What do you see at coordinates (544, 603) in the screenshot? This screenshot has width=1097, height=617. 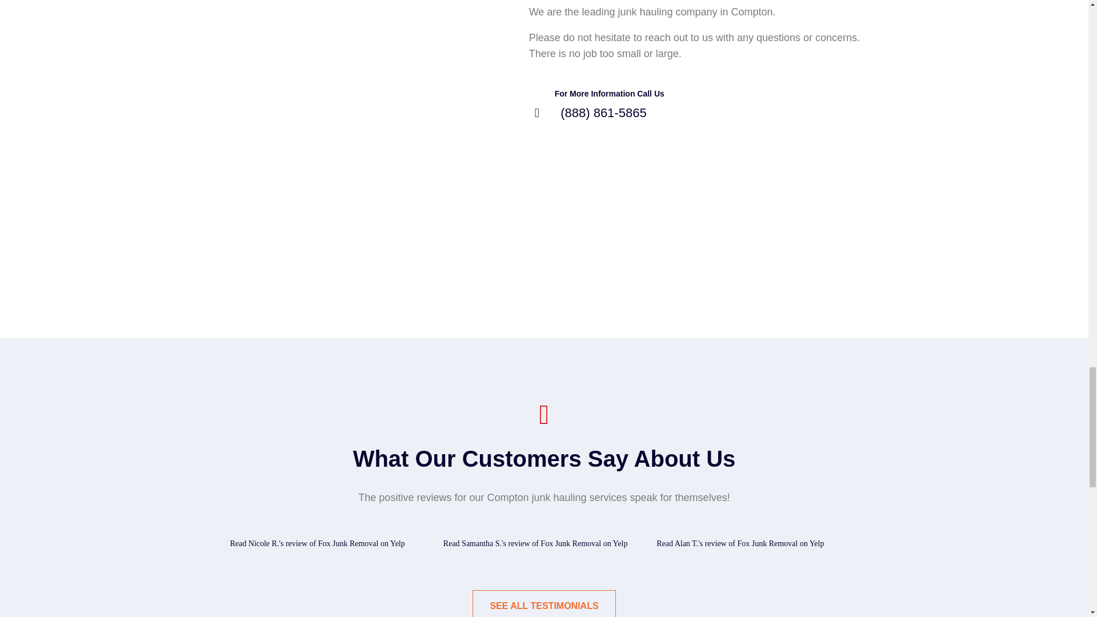 I see `SEE ALL TESTIMONIALS` at bounding box center [544, 603].